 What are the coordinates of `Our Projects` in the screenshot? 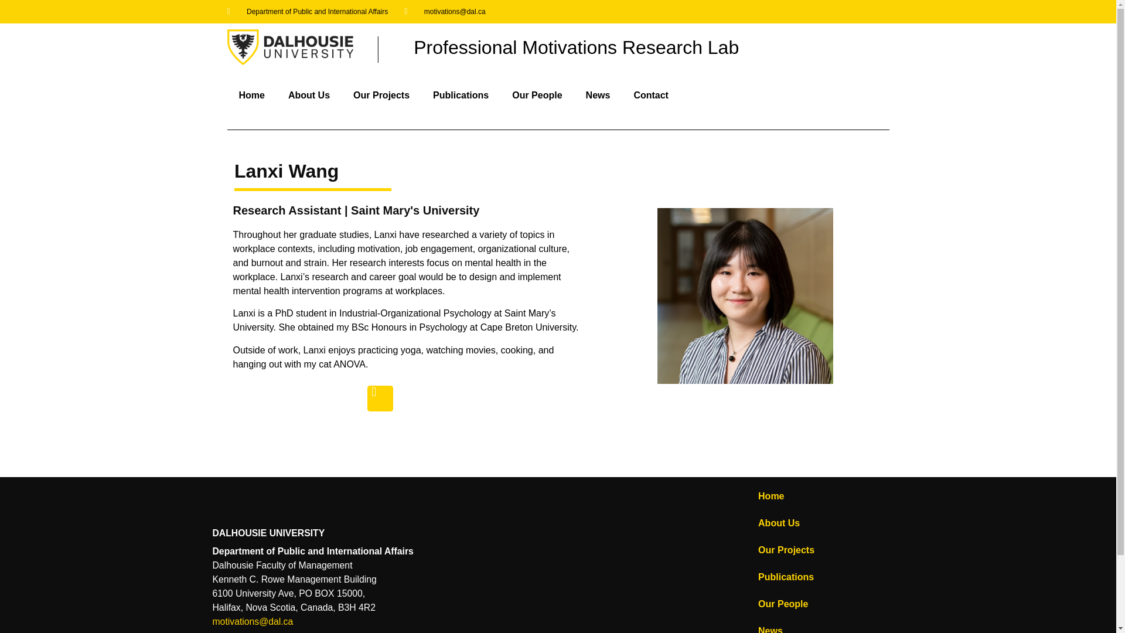 It's located at (825, 550).